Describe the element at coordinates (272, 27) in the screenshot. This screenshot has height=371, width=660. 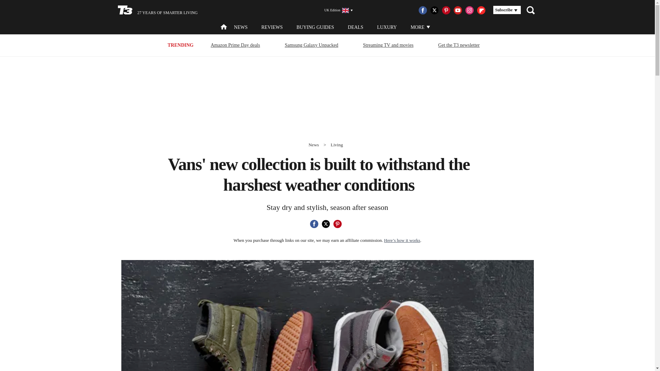
I see `REVIEWS` at that location.